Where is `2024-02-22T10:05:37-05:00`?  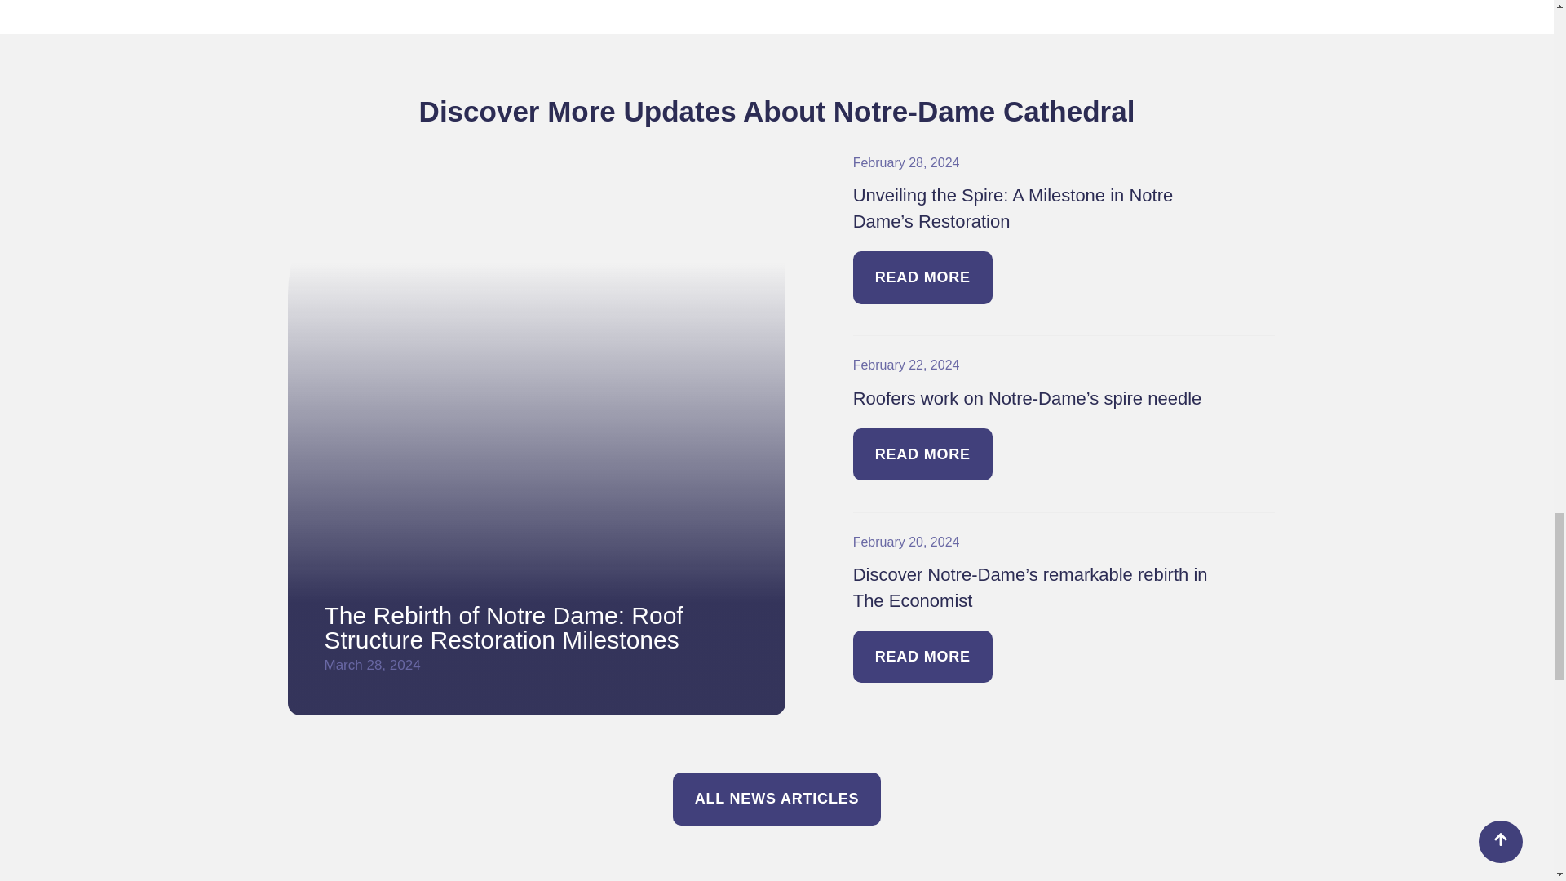 2024-02-22T10:05:37-05:00 is located at coordinates (906, 364).